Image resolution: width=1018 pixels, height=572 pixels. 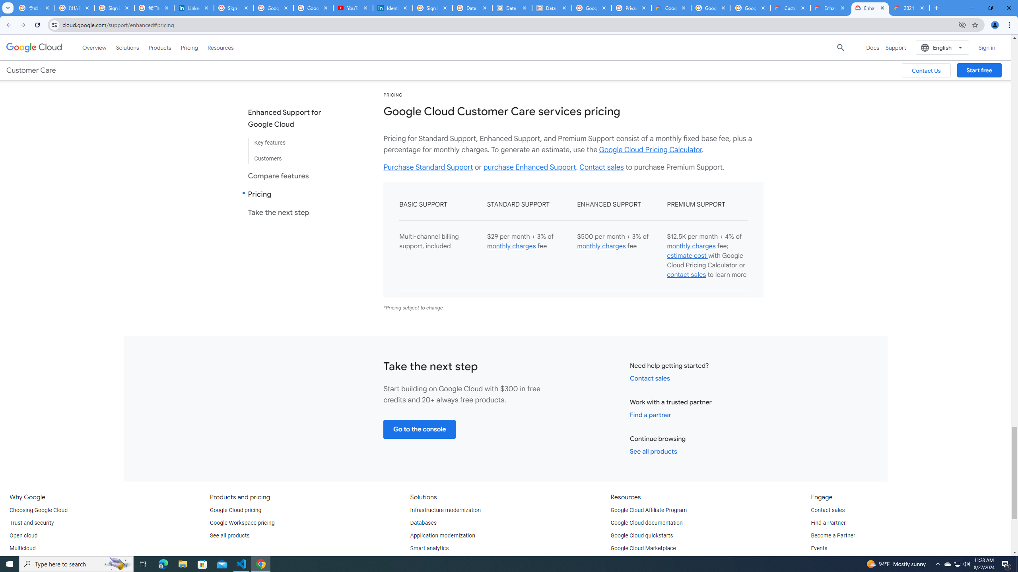 What do you see at coordinates (647, 523) in the screenshot?
I see `Google Cloud documentation` at bounding box center [647, 523].